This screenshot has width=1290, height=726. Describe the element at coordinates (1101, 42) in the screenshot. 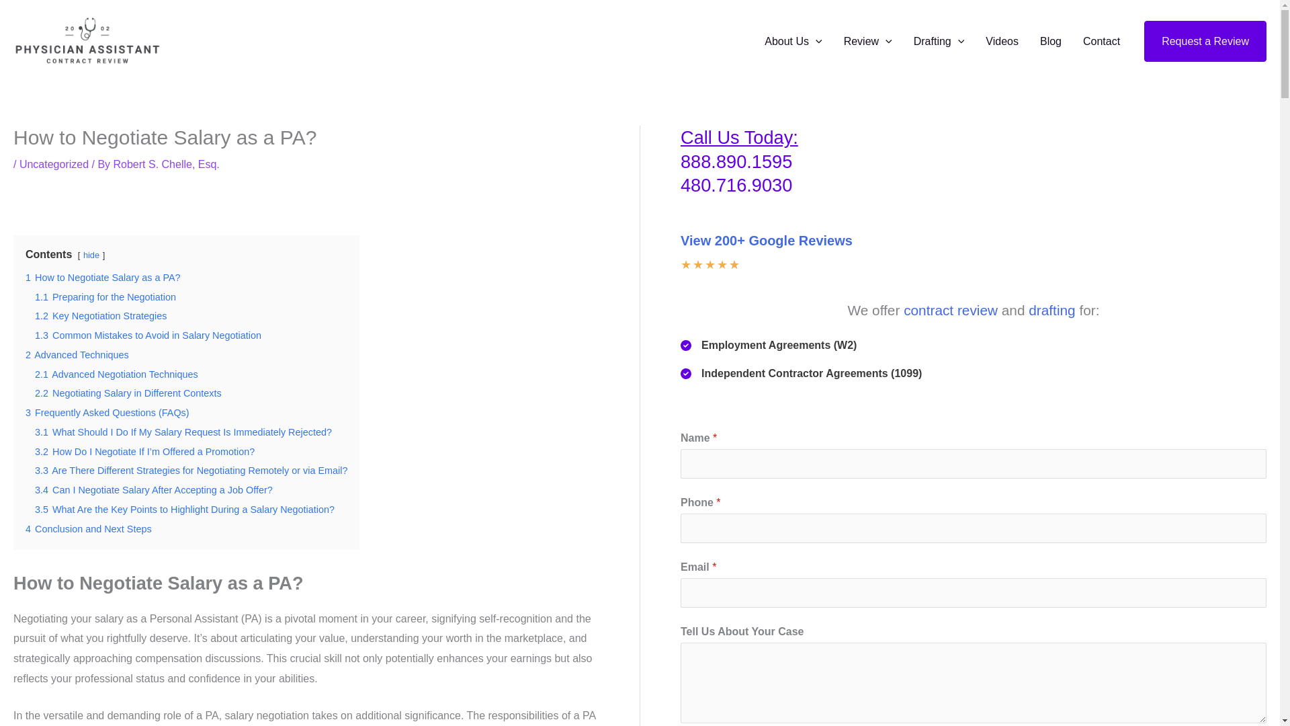

I see `Contact` at that location.